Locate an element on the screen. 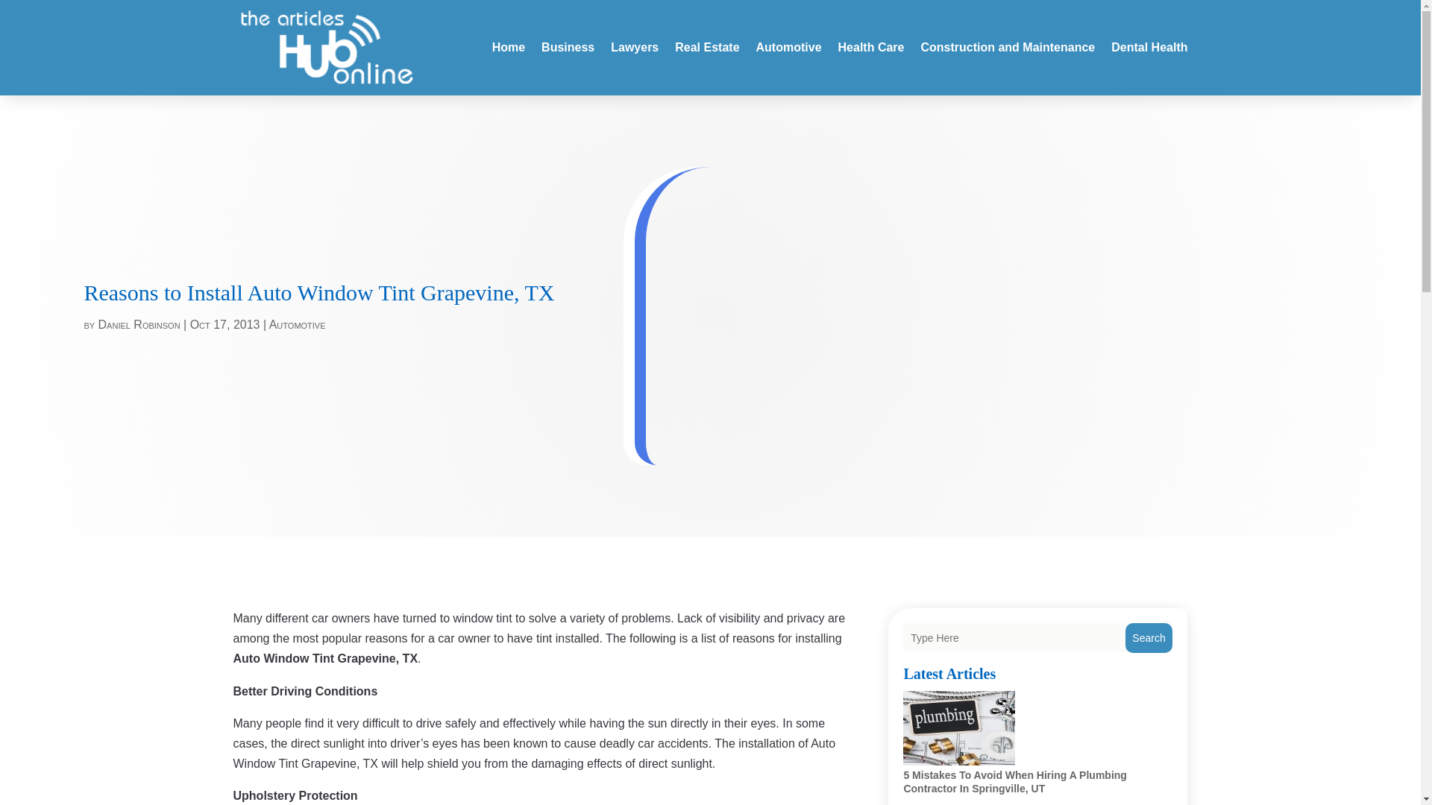 The height and width of the screenshot is (805, 1432). Posts by Daniel Robinson is located at coordinates (139, 323).